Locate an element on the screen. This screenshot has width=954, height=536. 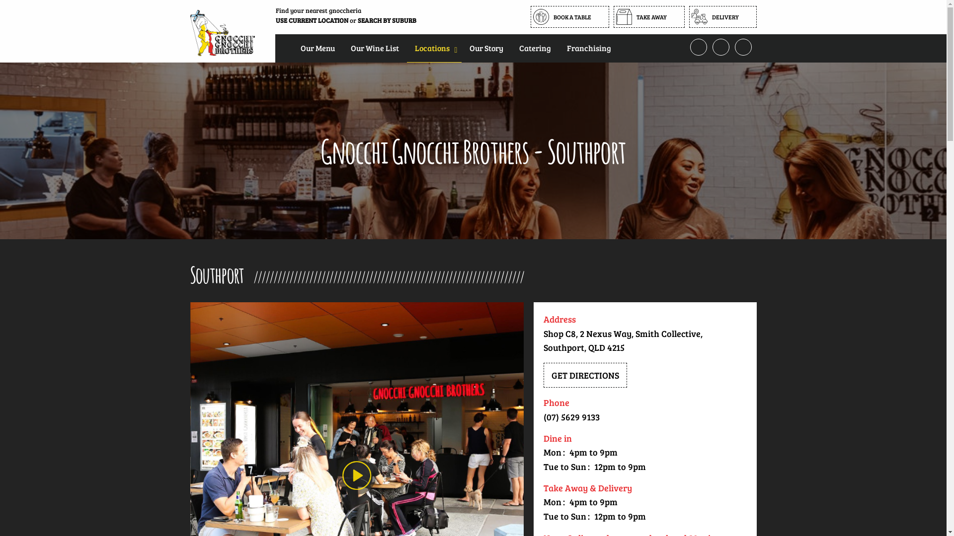
DELIVERY is located at coordinates (722, 17).